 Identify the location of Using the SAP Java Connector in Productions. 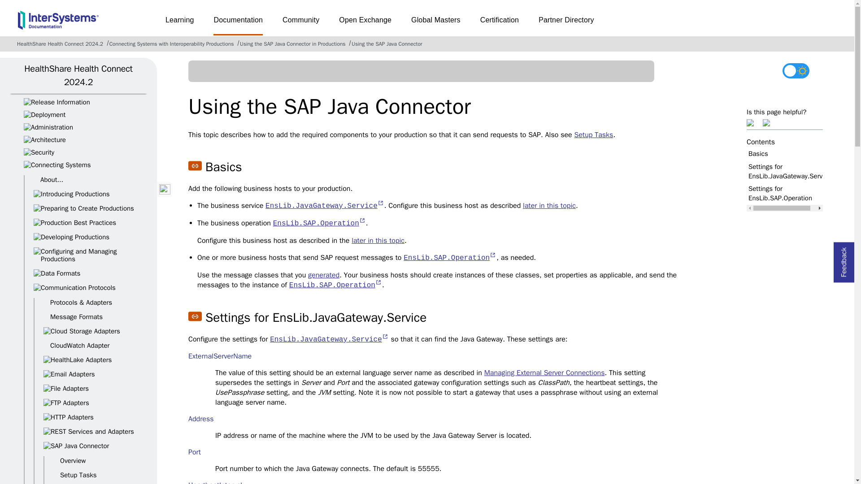
(293, 43).